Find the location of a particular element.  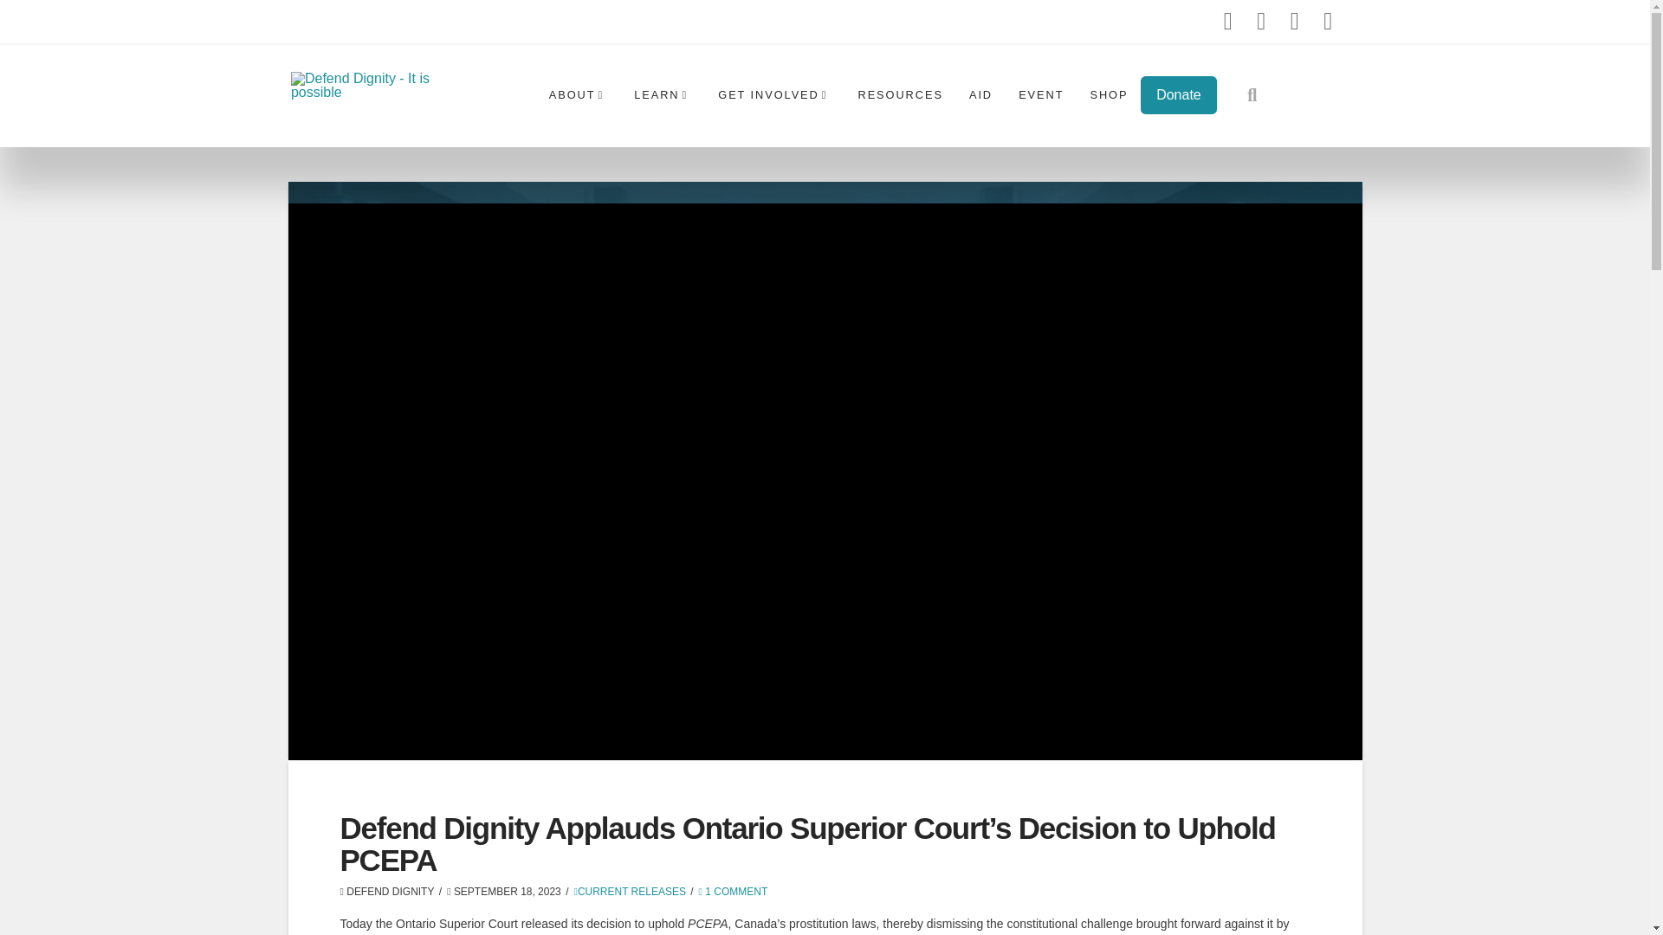

AID is located at coordinates (979, 95).